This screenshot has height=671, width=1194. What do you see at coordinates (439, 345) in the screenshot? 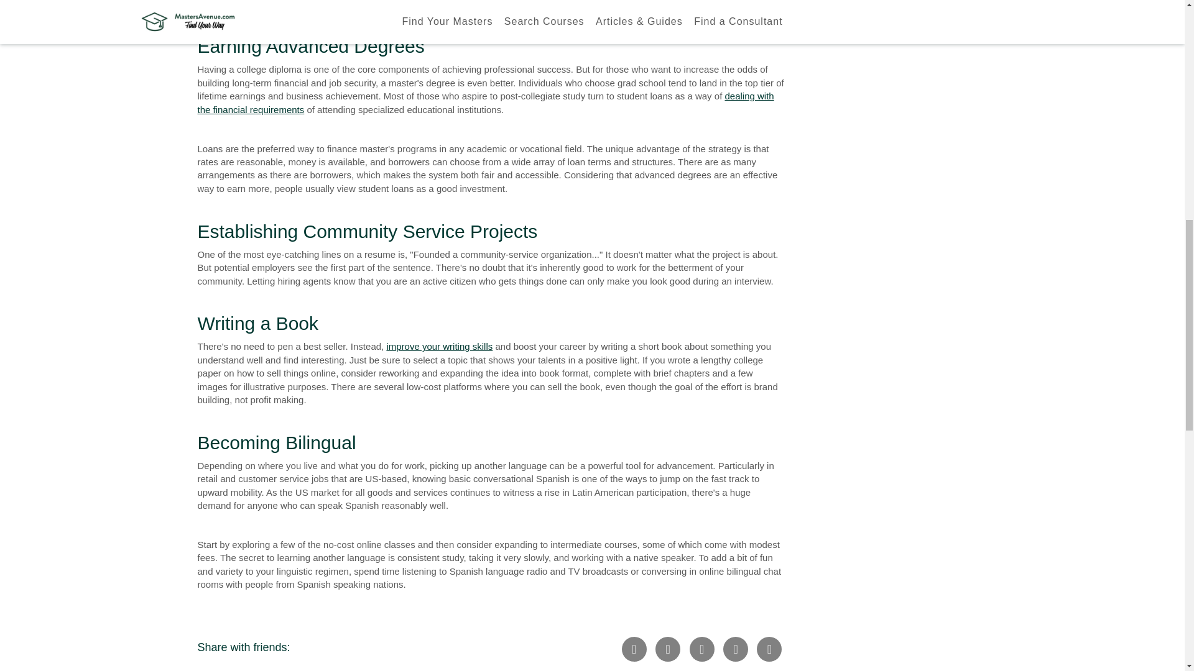
I see `improve your writing skills` at bounding box center [439, 345].